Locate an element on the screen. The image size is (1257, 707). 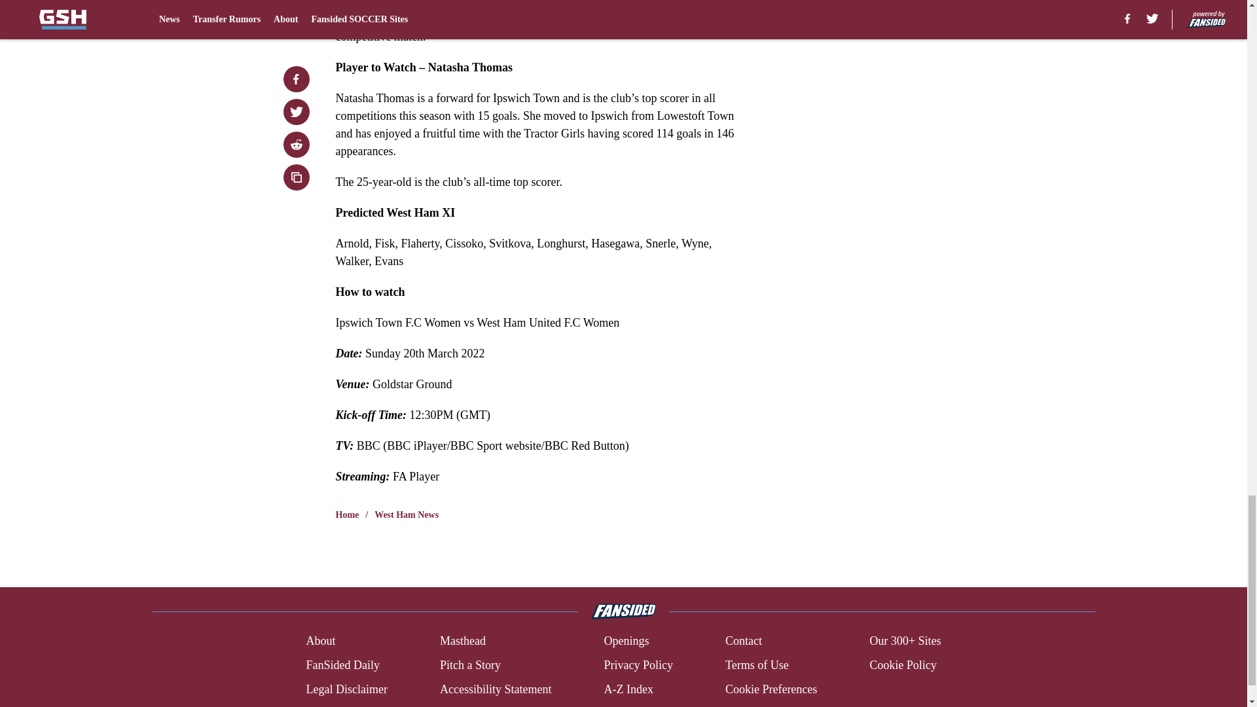
A-Z Index is located at coordinates (627, 690).